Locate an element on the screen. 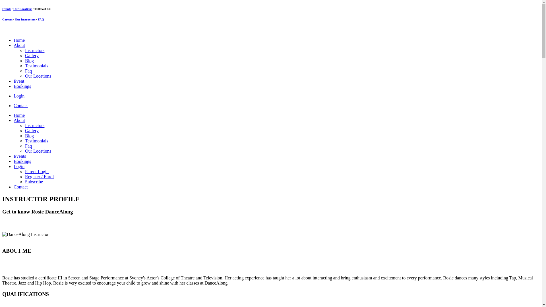 The image size is (546, 307). Faq is located at coordinates (28, 146).